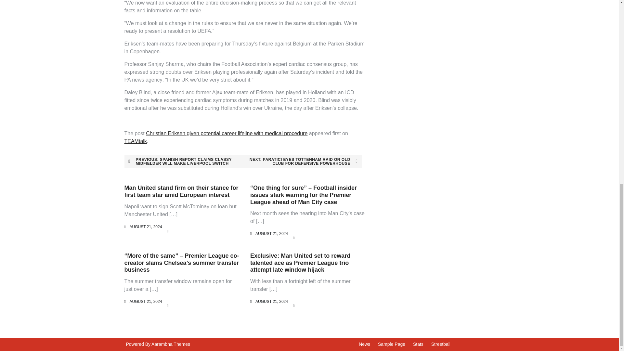  Describe the element at coordinates (135, 141) in the screenshot. I see `TEAMtalk` at that location.